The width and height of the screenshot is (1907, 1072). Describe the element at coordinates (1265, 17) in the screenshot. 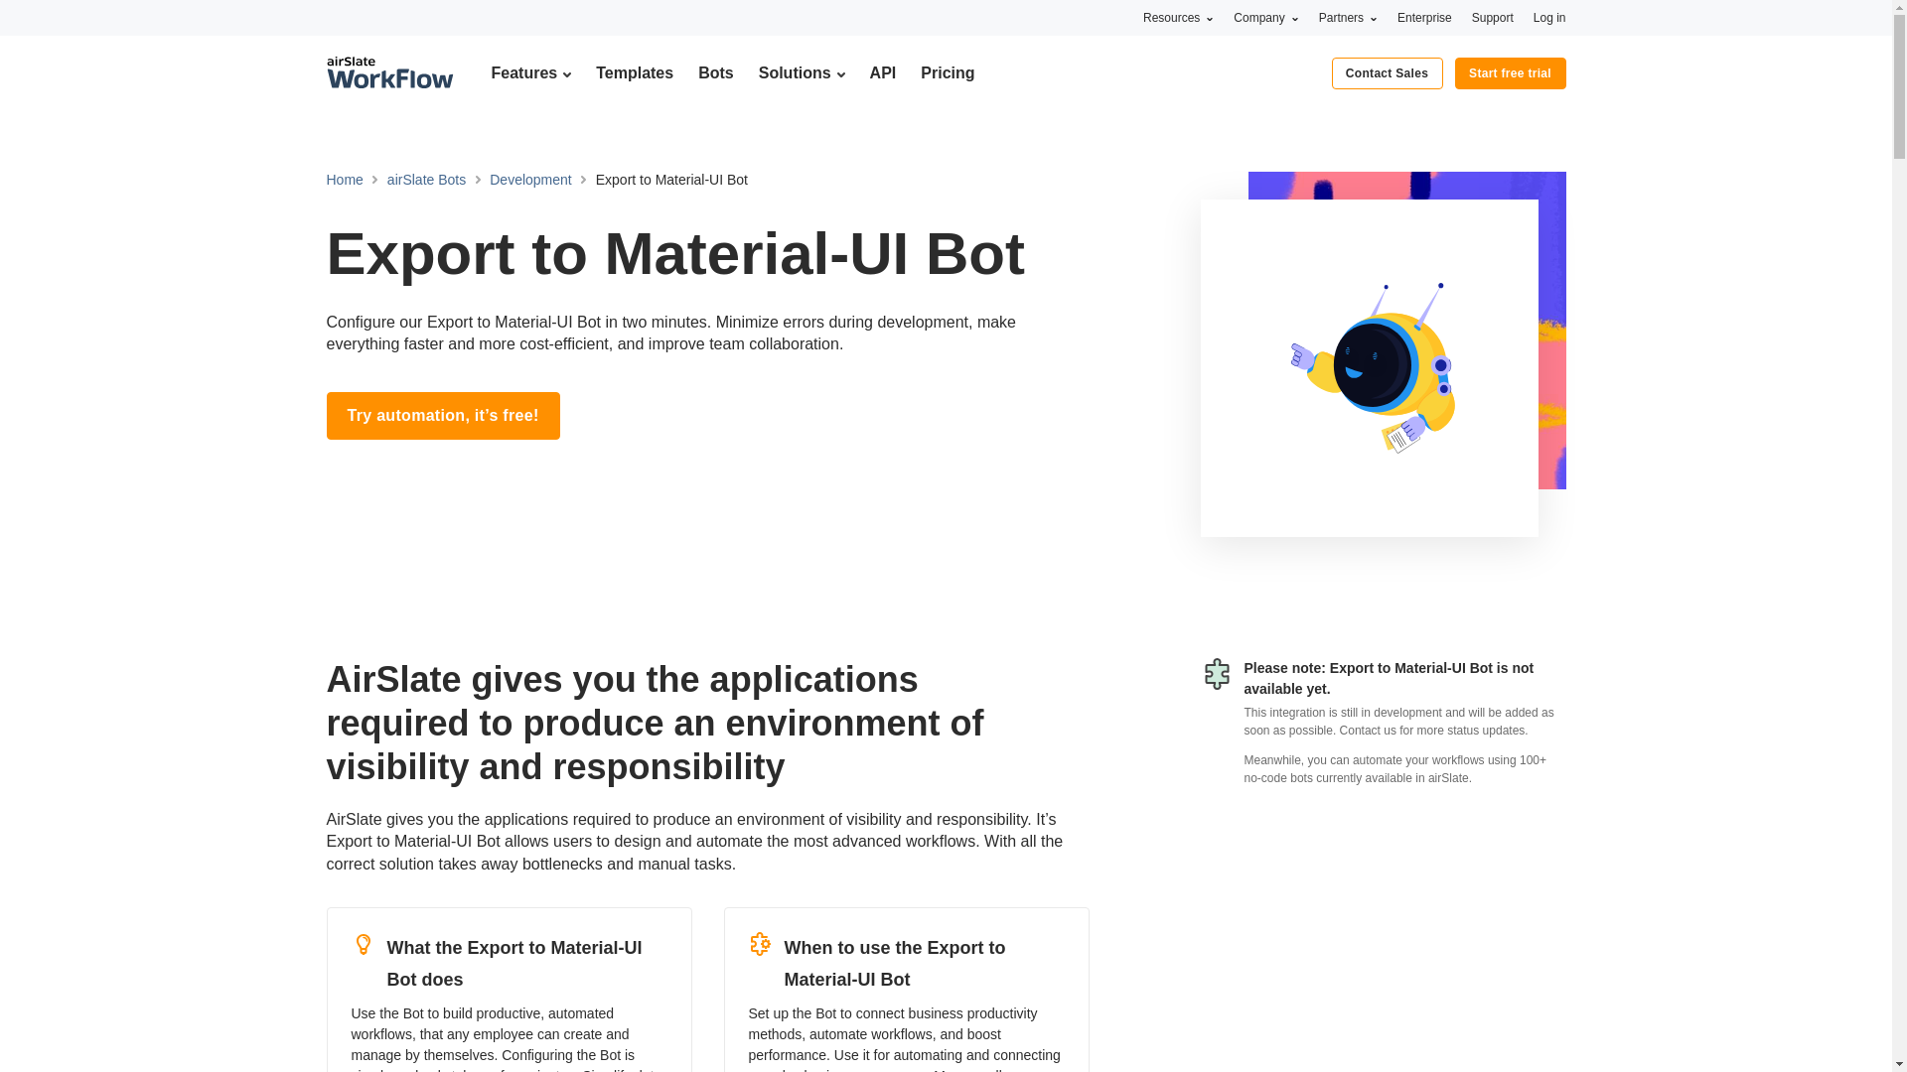

I see `Company` at that location.